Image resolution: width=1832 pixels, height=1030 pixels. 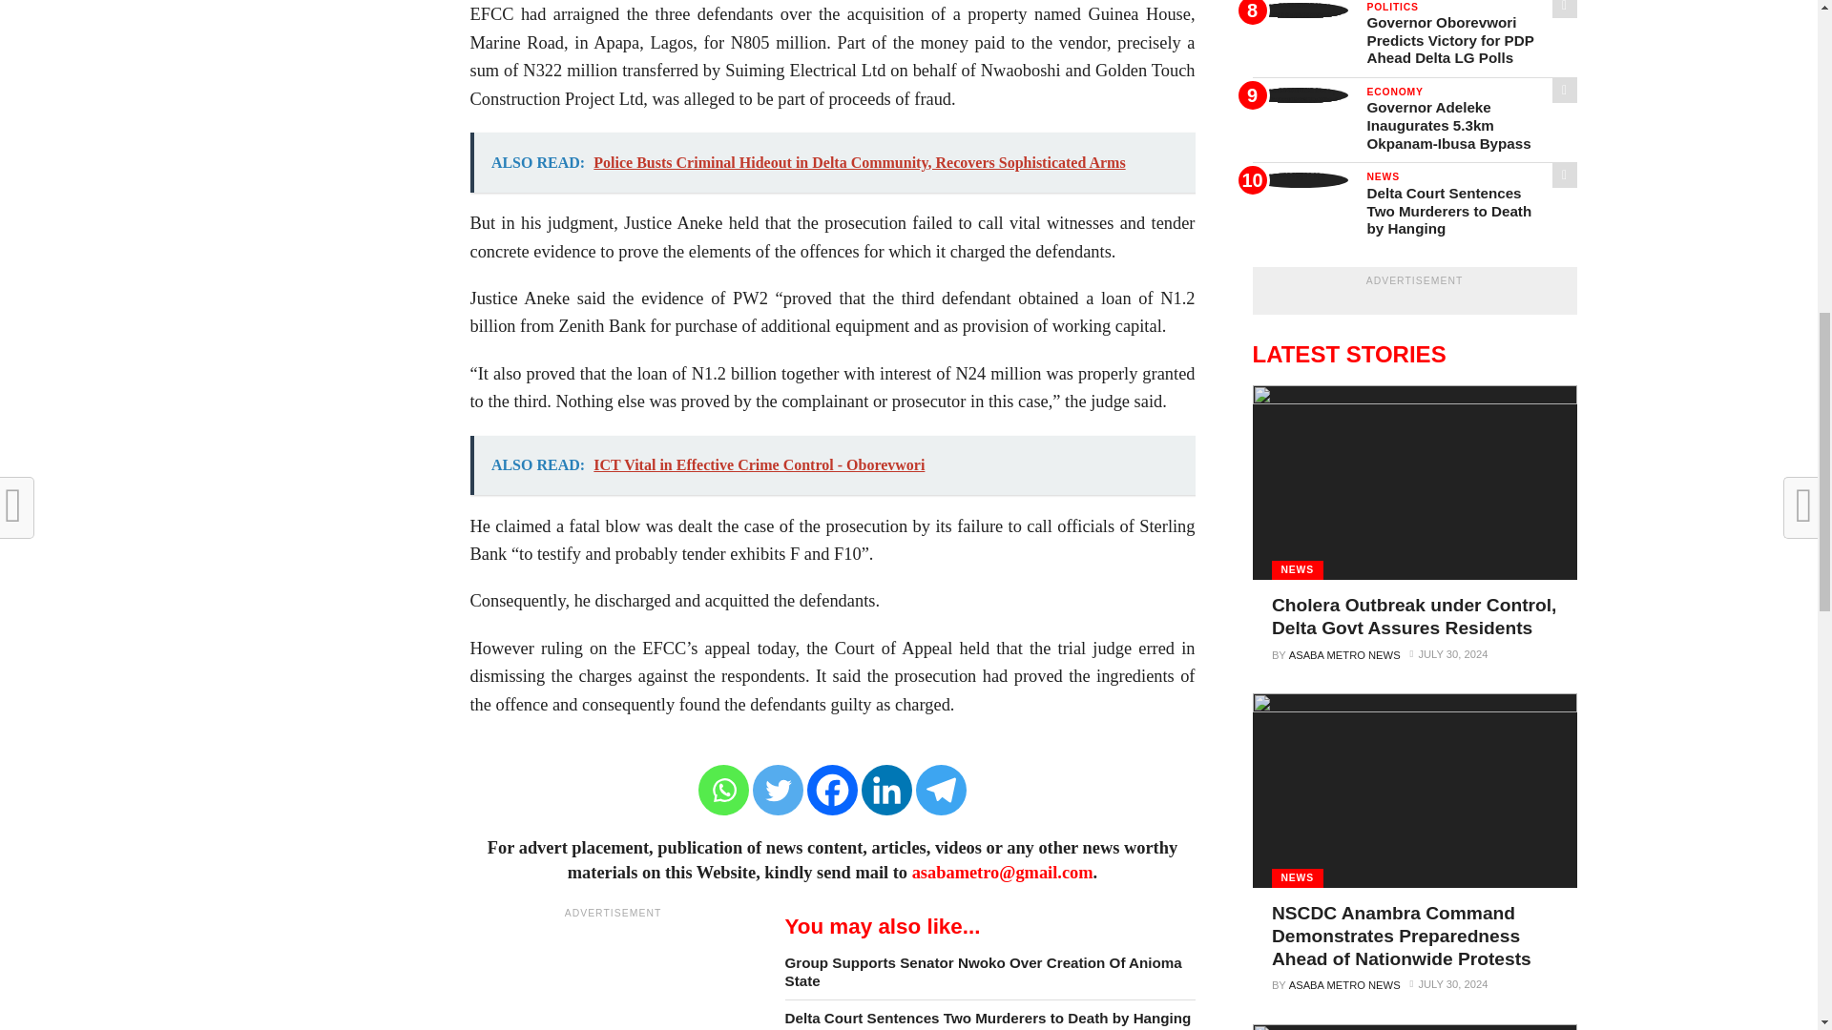 What do you see at coordinates (832, 790) in the screenshot?
I see `Facebook` at bounding box center [832, 790].